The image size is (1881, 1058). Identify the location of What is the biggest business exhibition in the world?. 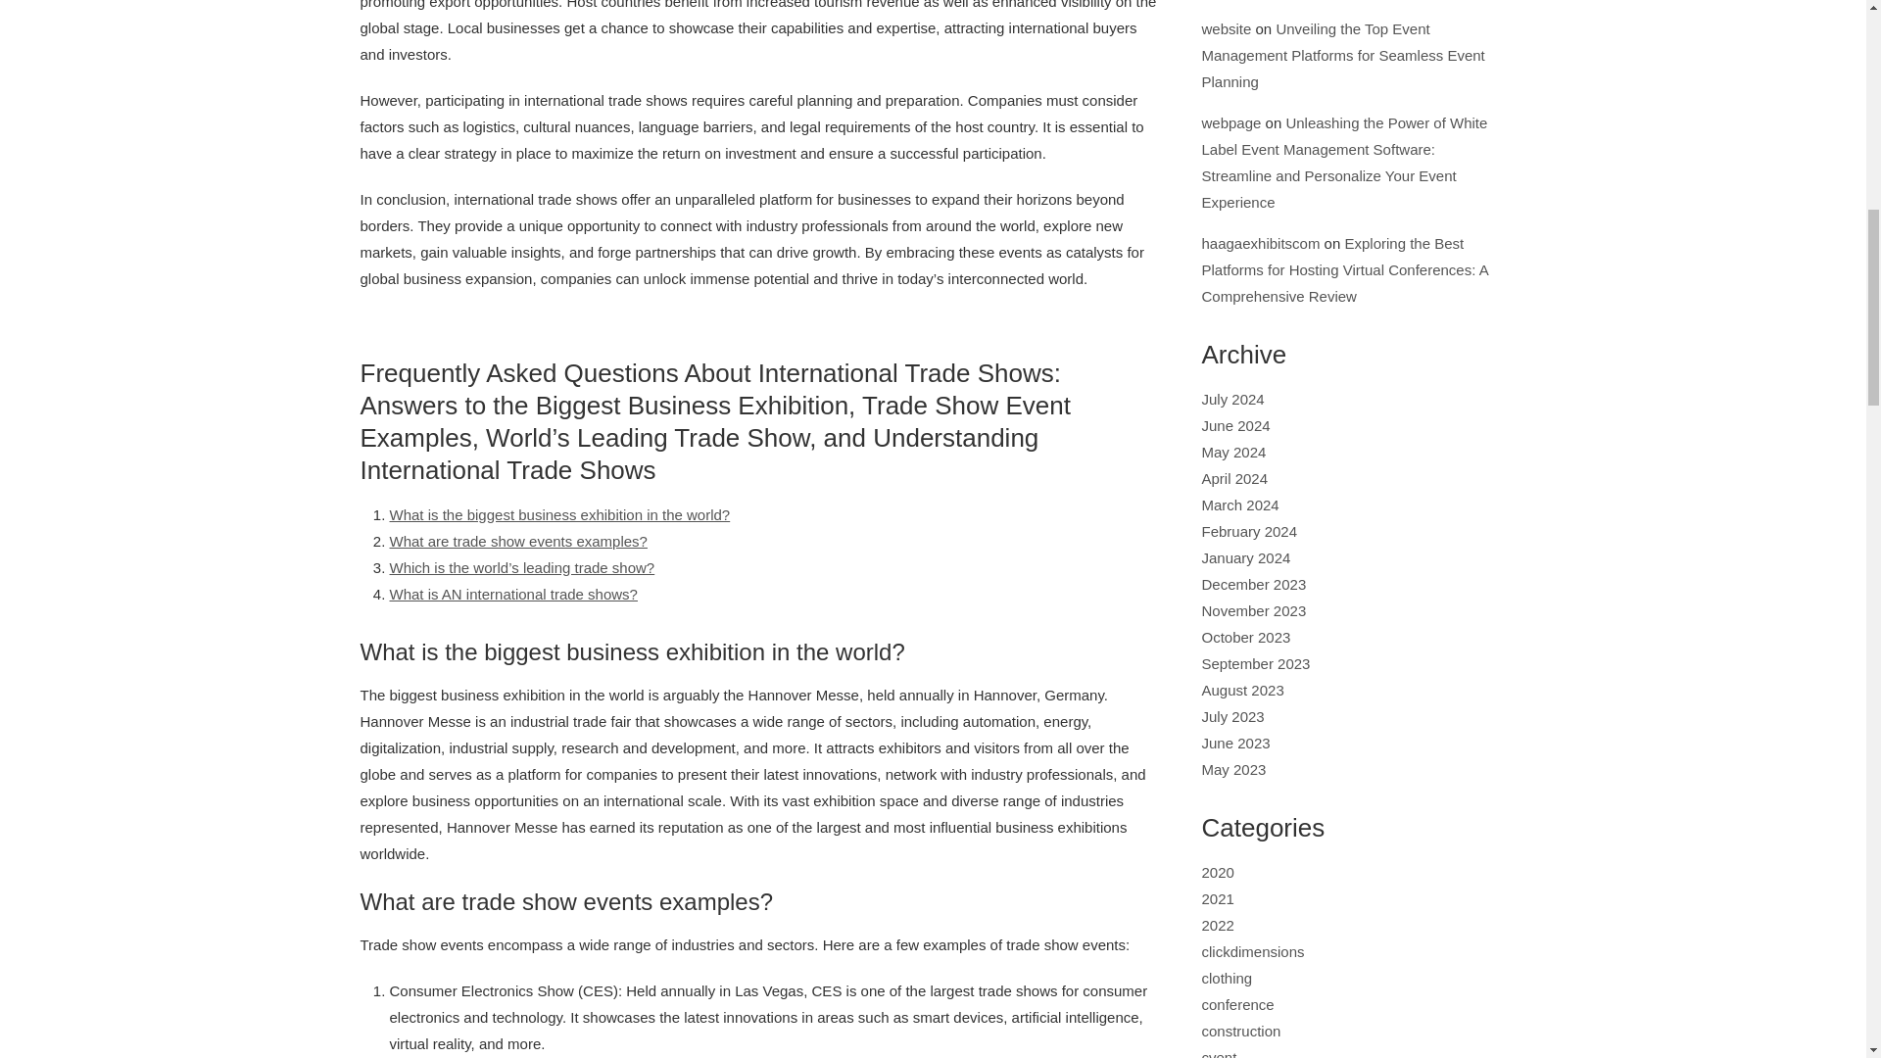
(560, 514).